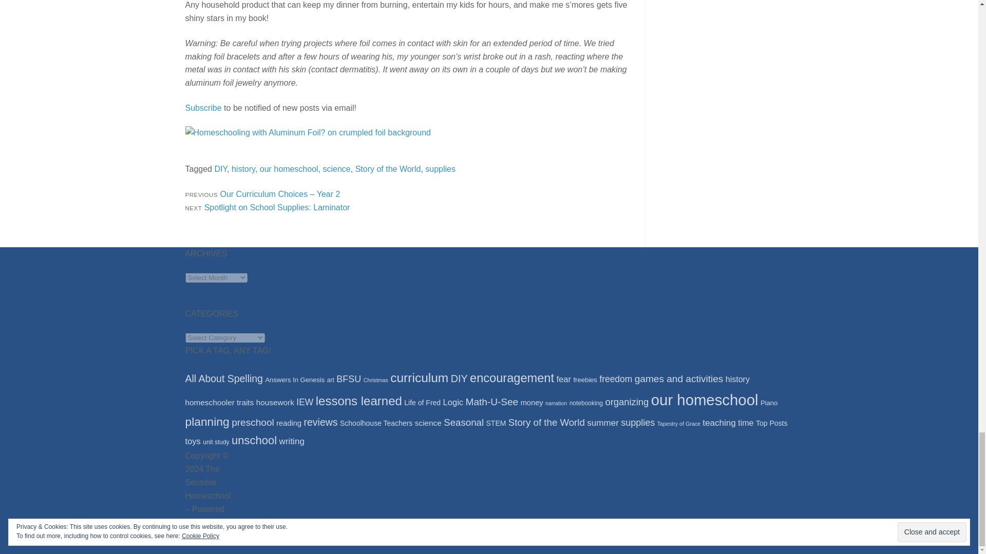 The height and width of the screenshot is (554, 986). I want to click on Subscribe, so click(203, 108).